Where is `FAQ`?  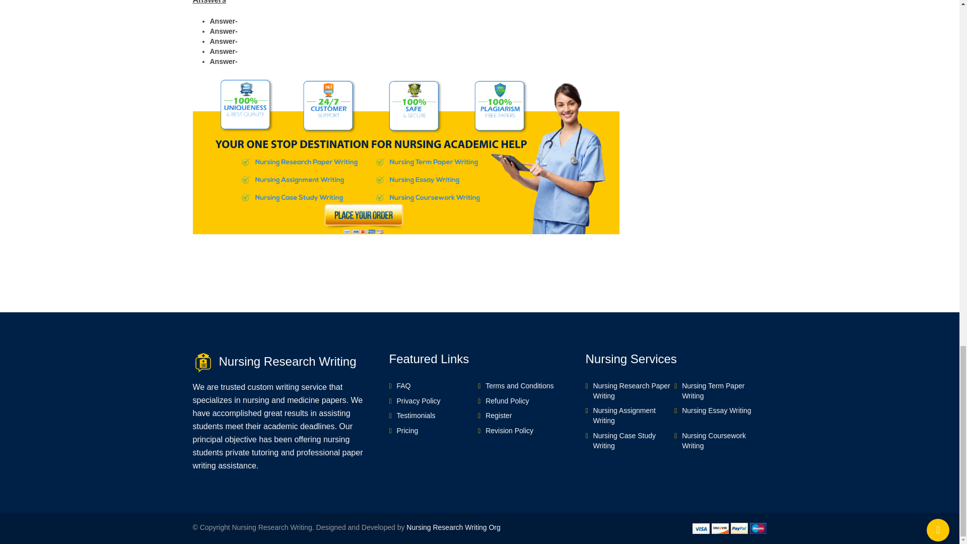 FAQ is located at coordinates (403, 386).